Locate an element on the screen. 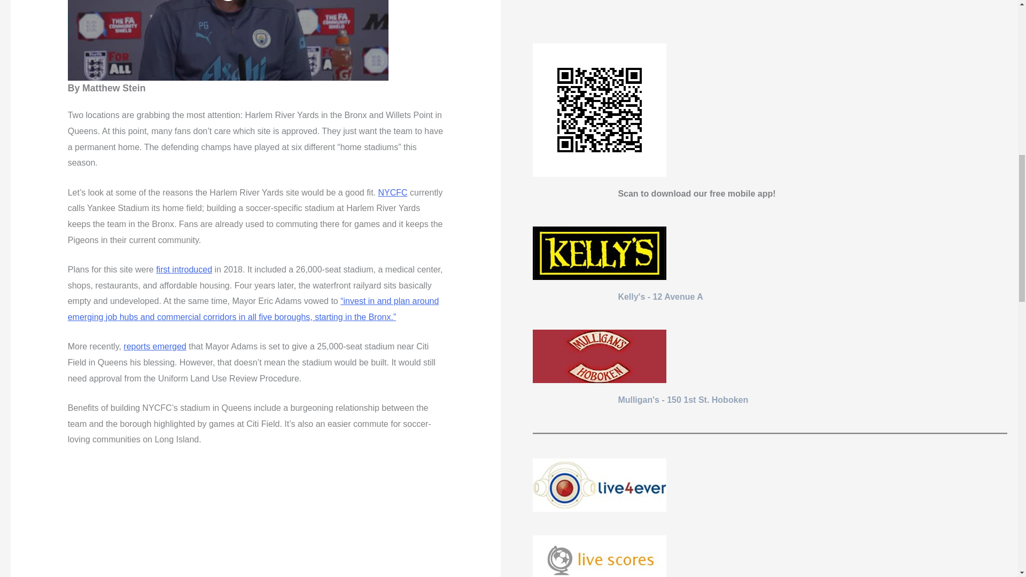 Image resolution: width=1026 pixels, height=577 pixels. first introduced is located at coordinates (184, 269).